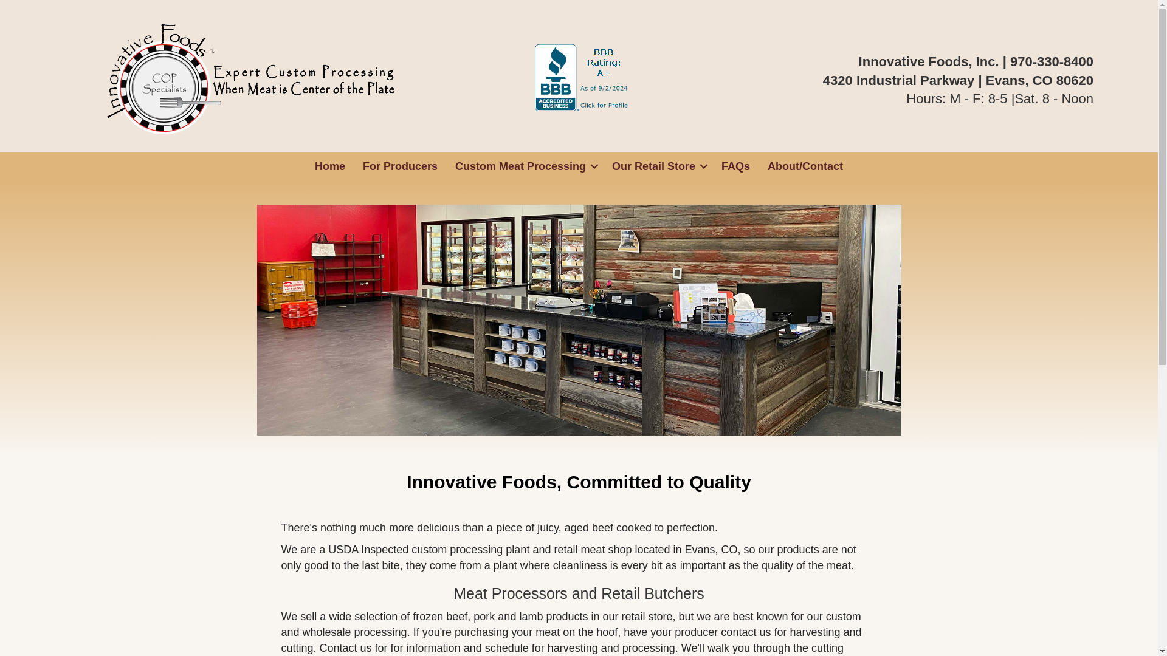 This screenshot has width=1167, height=656. I want to click on Home, so click(329, 166).